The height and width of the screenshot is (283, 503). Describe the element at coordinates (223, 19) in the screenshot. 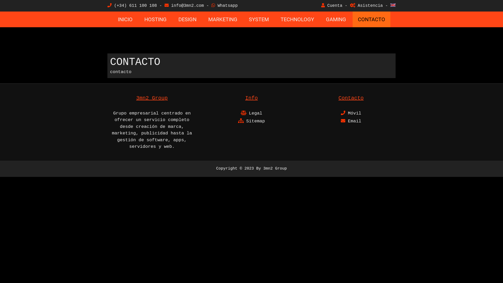

I see `MARKETING` at that location.